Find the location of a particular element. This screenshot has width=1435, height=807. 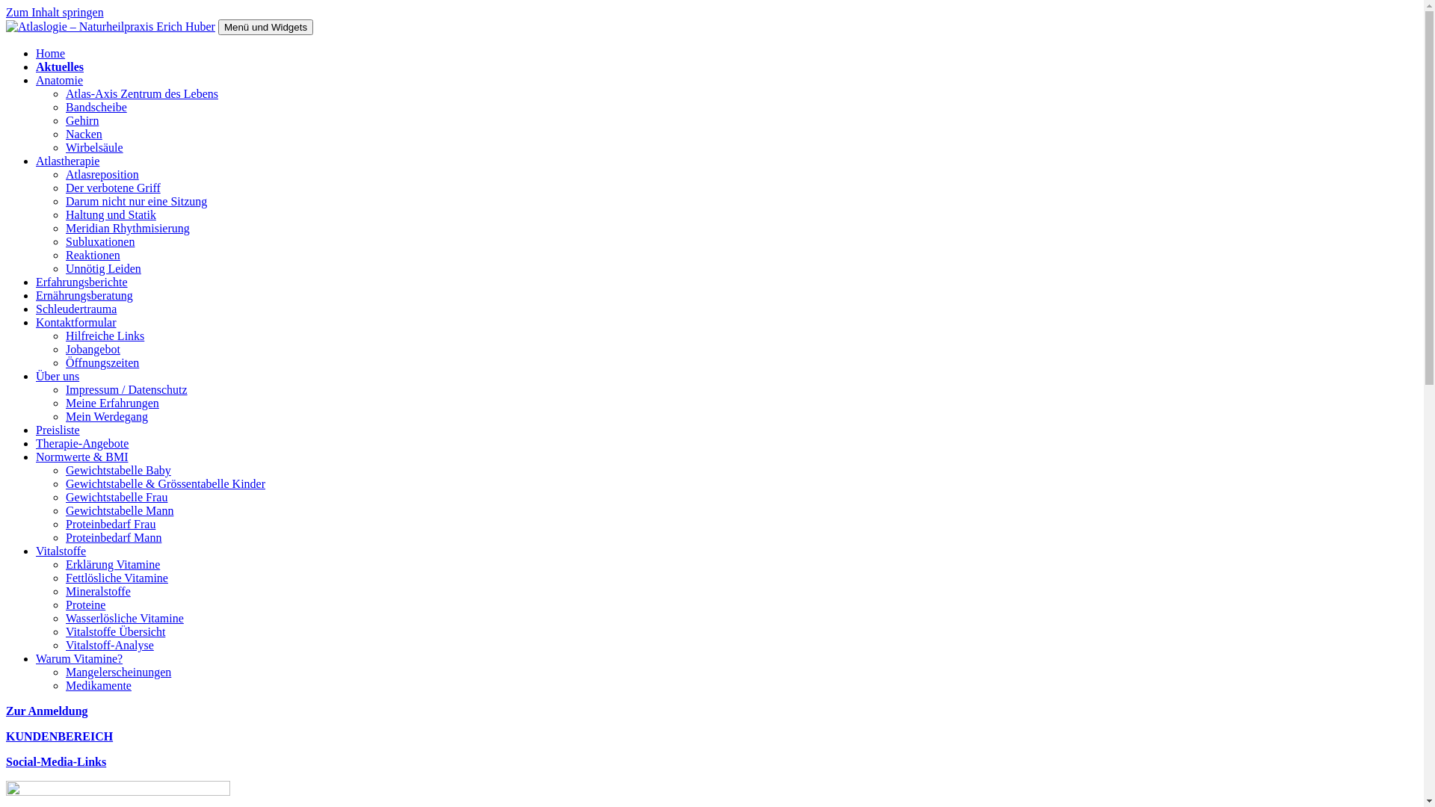

Impressum / Datenschutz is located at coordinates (127, 390).